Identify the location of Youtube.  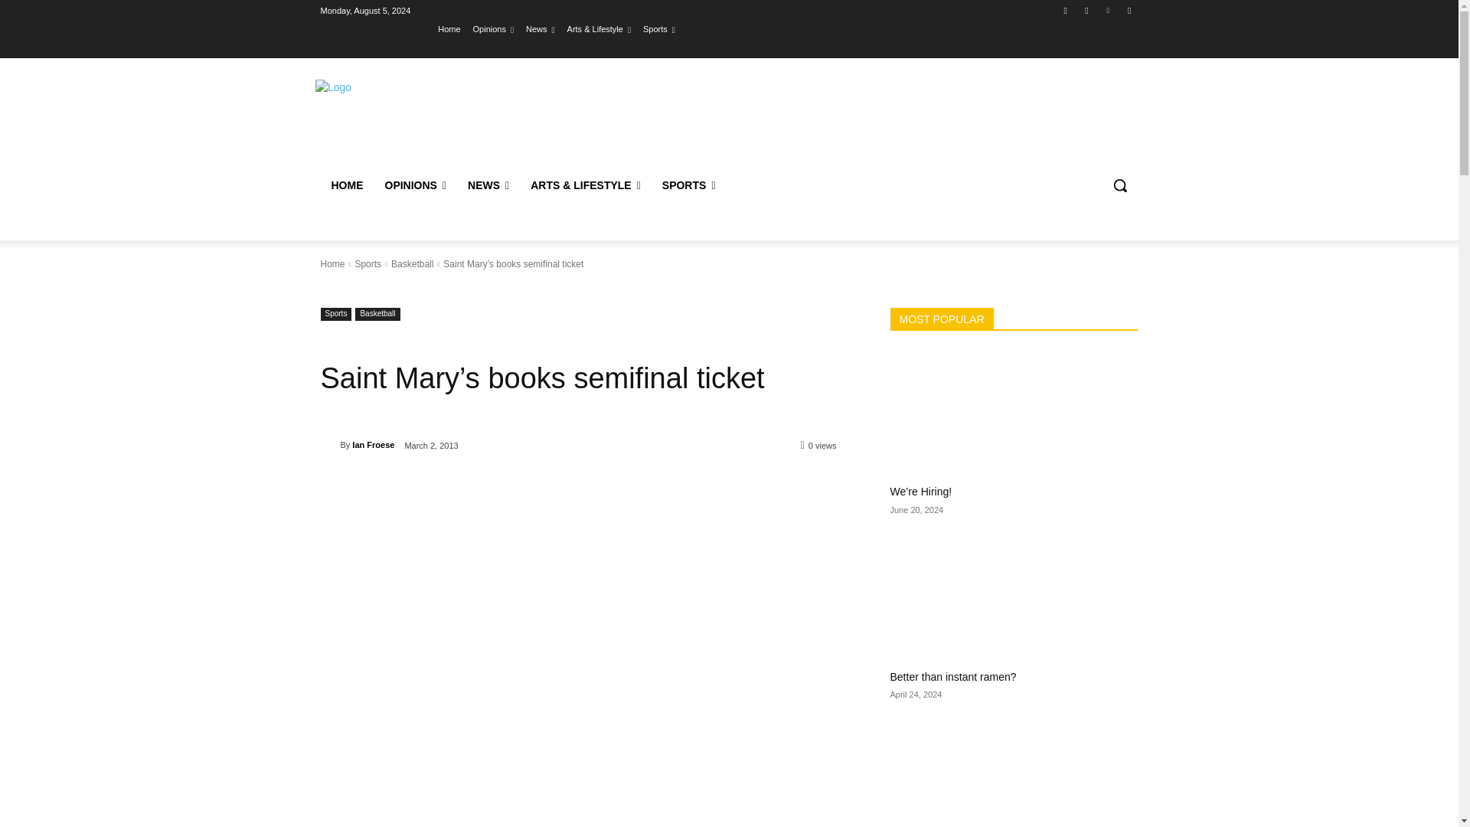
(1129, 10).